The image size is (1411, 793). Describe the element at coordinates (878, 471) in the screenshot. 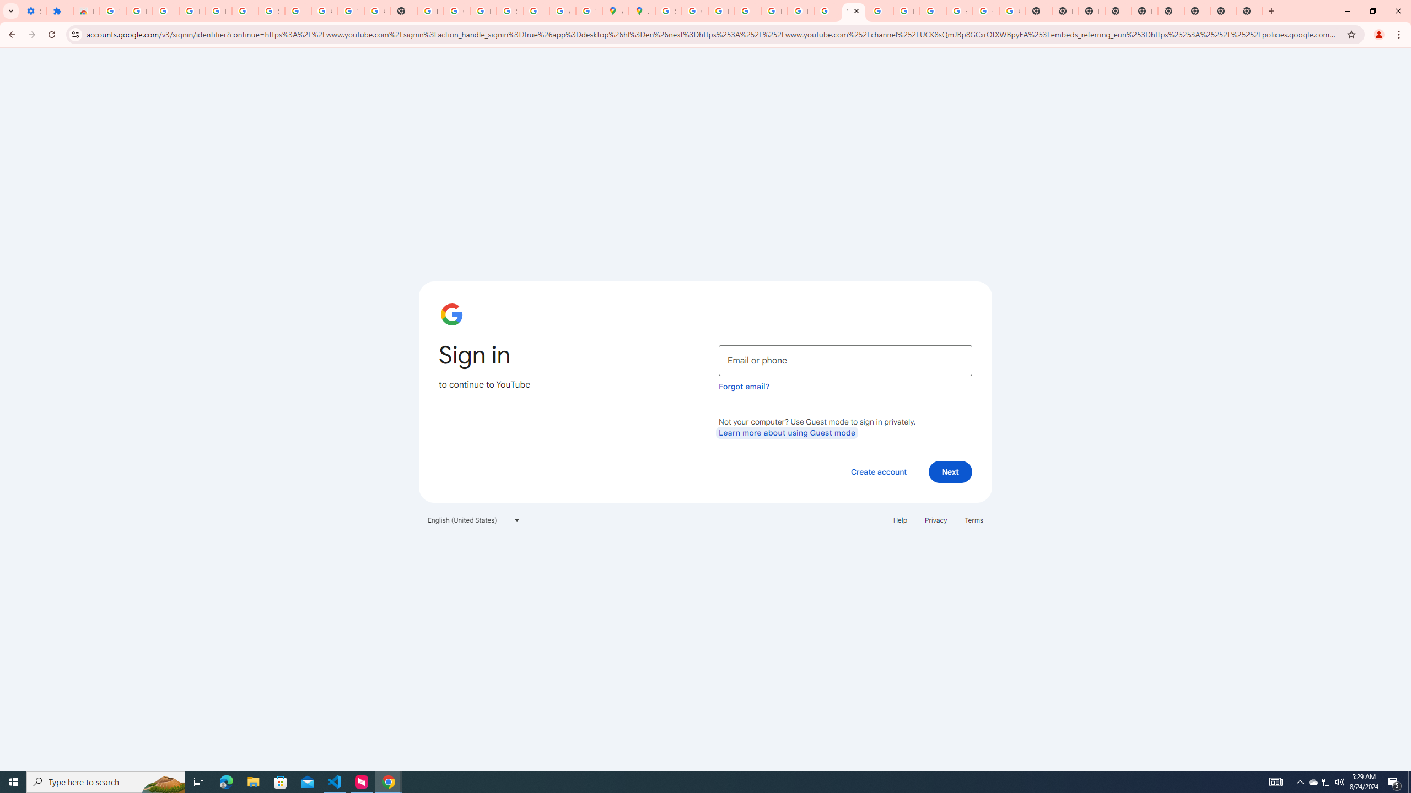

I see `Create account` at that location.